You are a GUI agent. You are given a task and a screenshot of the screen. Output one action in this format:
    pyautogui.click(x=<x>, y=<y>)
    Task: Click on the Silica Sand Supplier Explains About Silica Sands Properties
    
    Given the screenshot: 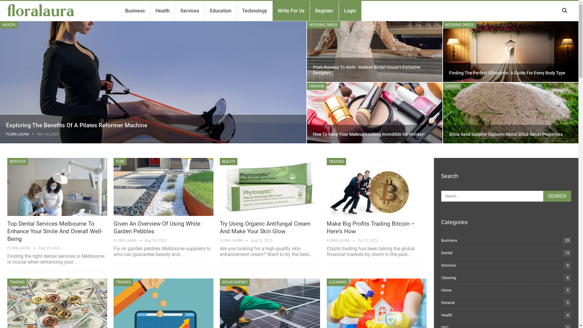 What is the action you would take?
    pyautogui.click(x=511, y=113)
    